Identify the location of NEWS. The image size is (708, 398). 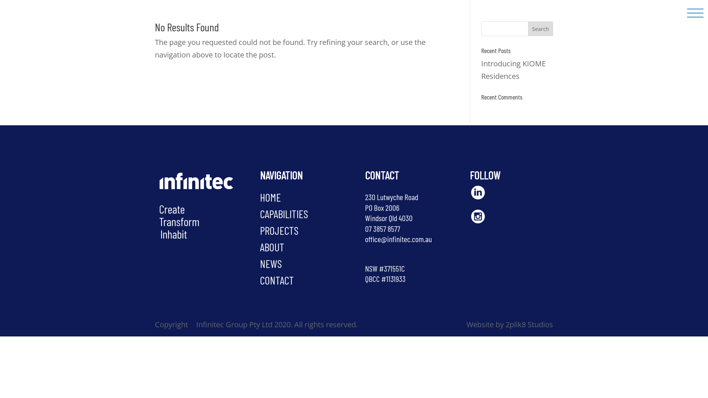
(271, 263).